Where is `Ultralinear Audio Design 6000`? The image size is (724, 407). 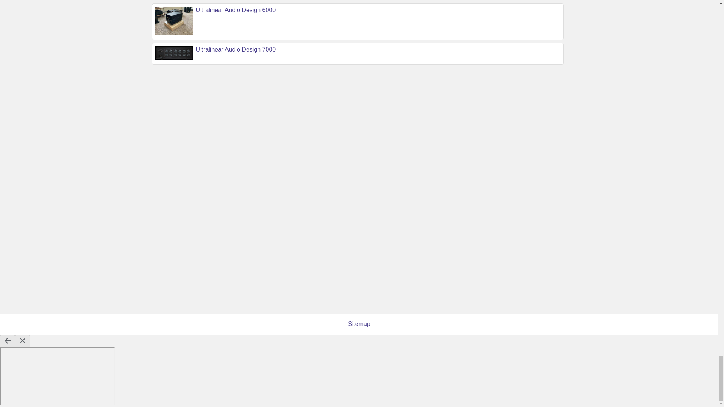
Ultralinear Audio Design 6000 is located at coordinates (236, 10).